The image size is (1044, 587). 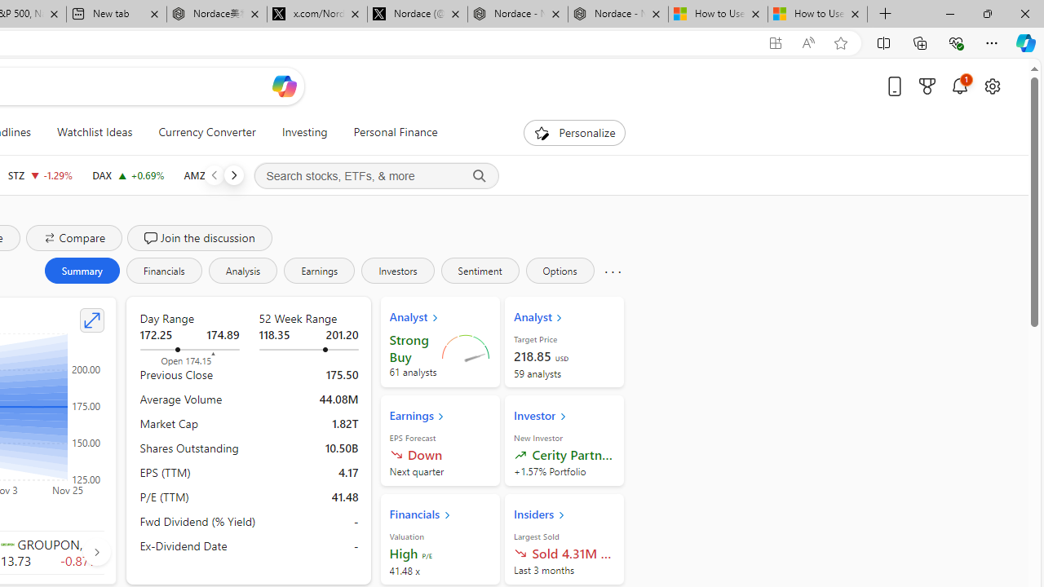 What do you see at coordinates (95, 132) in the screenshot?
I see `Watchlist Ideas` at bounding box center [95, 132].